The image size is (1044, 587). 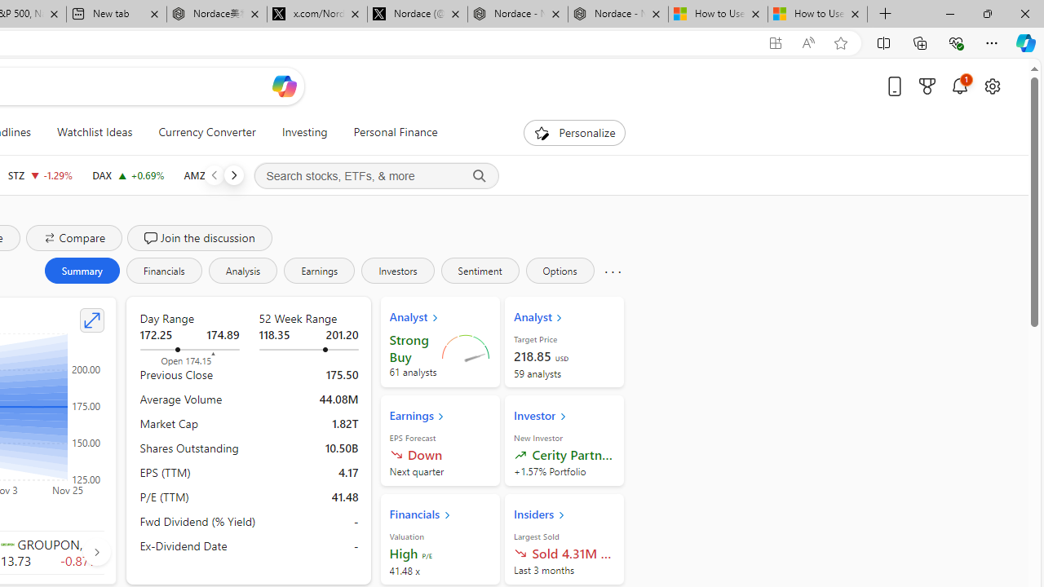 What do you see at coordinates (95, 132) in the screenshot?
I see `Watchlist Ideas` at bounding box center [95, 132].